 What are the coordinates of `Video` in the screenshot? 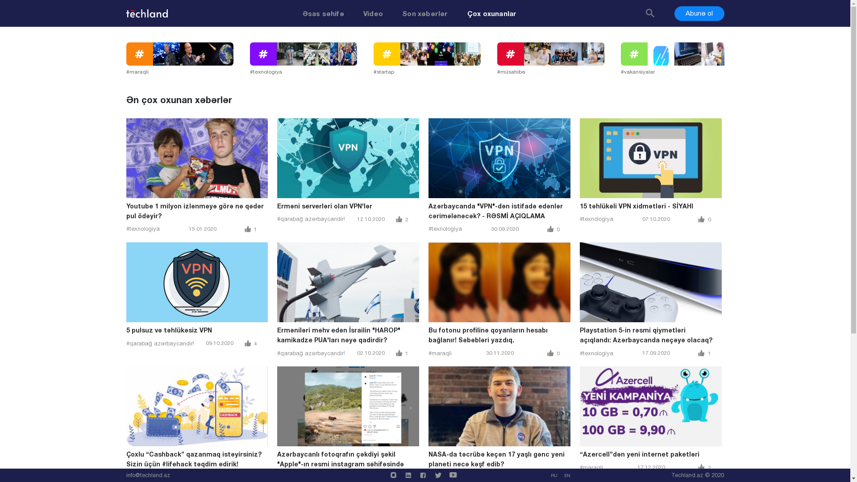 It's located at (373, 13).